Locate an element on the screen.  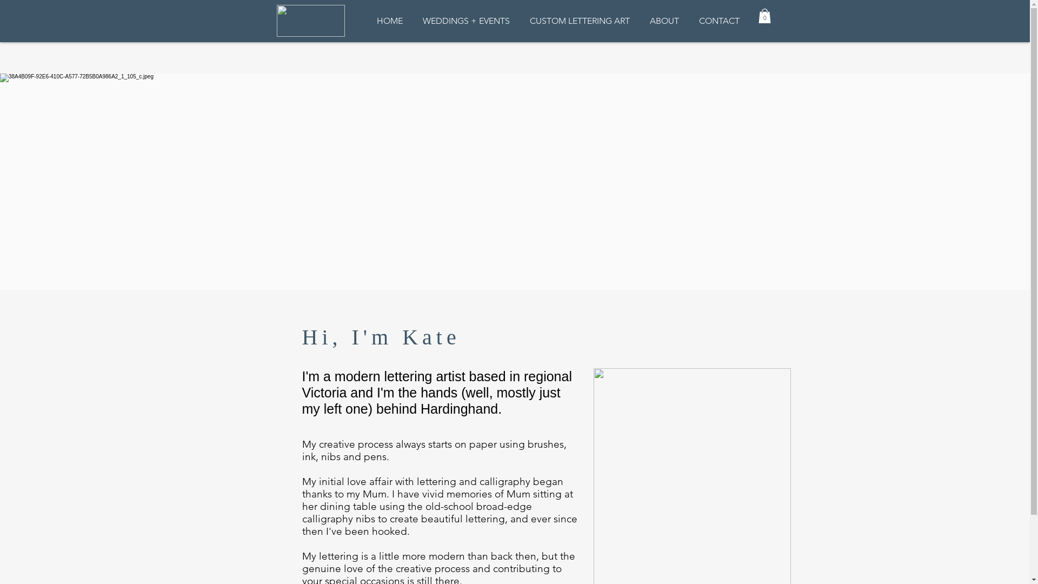
0 is located at coordinates (764, 16).